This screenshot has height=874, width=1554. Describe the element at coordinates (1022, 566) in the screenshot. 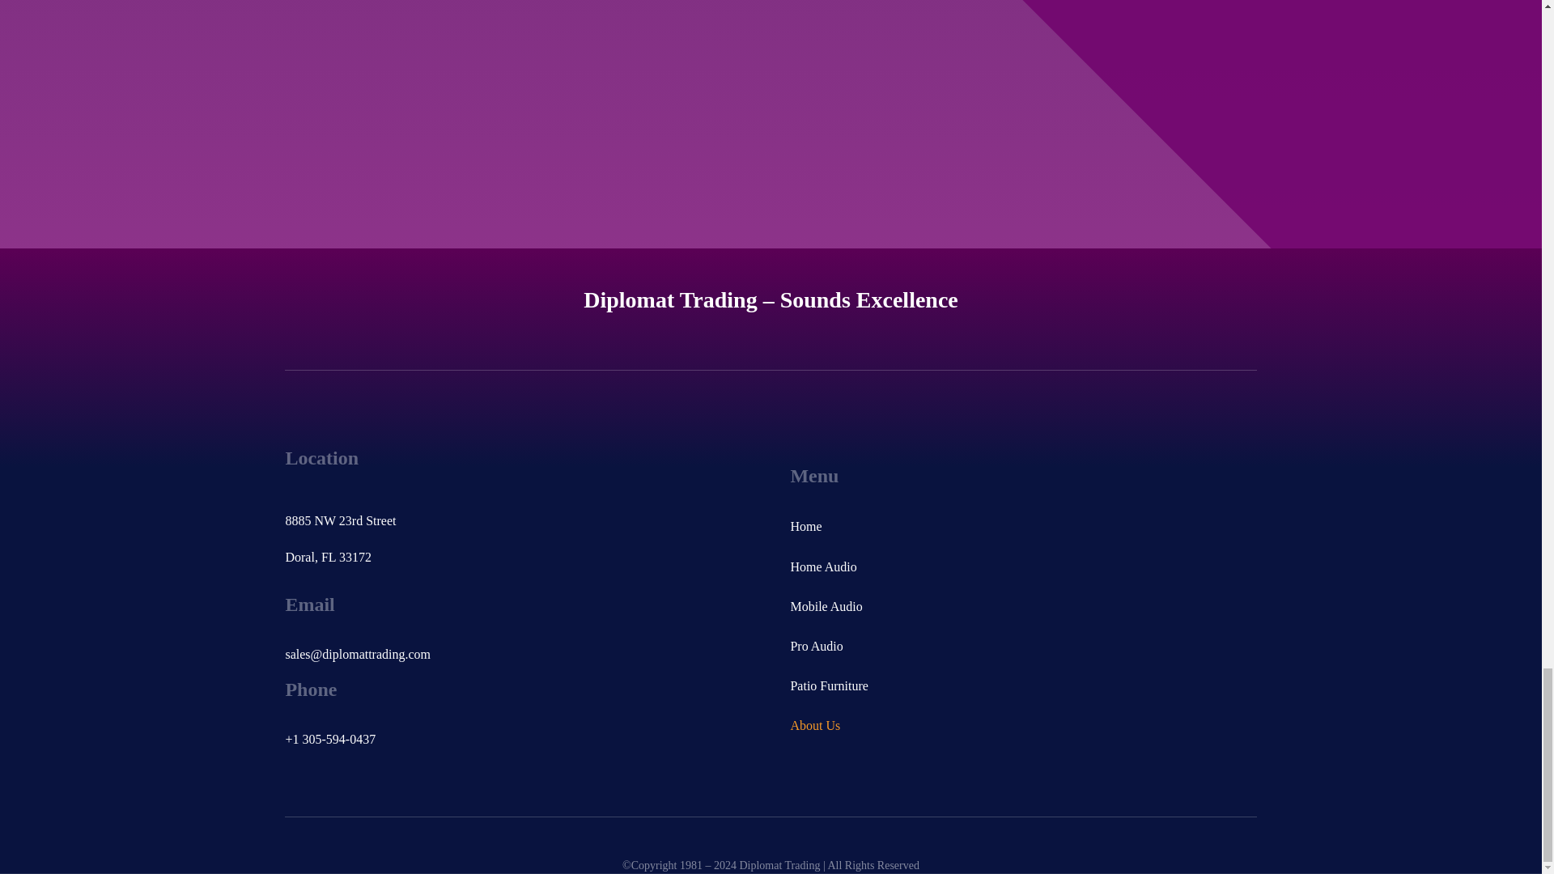

I see `Home Audio` at that location.